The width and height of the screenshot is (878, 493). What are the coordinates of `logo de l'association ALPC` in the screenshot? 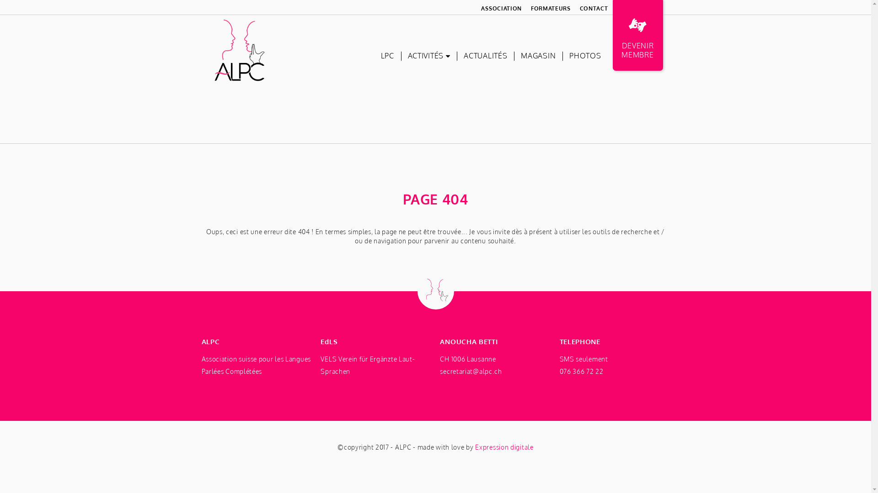 It's located at (239, 50).